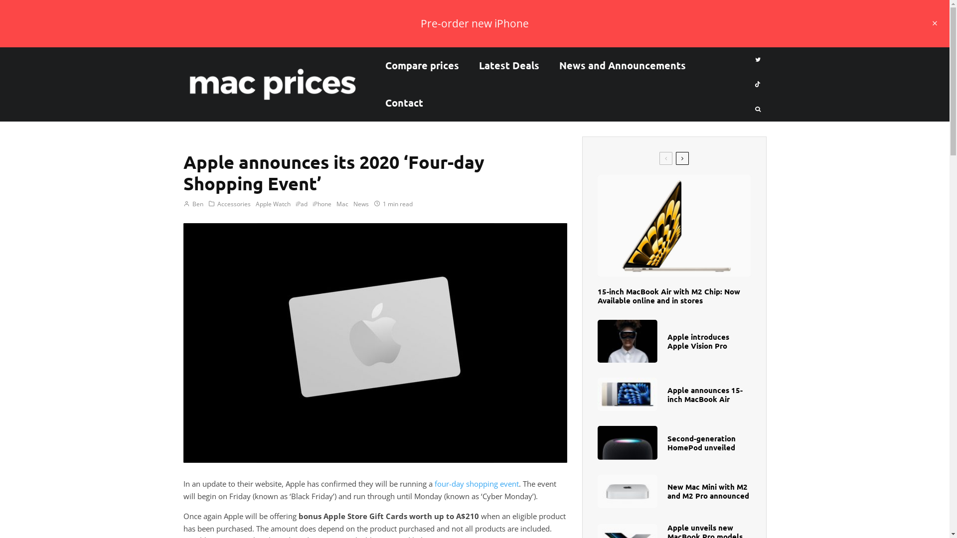  What do you see at coordinates (709, 491) in the screenshot?
I see `New Mac Mini with M2 and M2 Pro announced` at bounding box center [709, 491].